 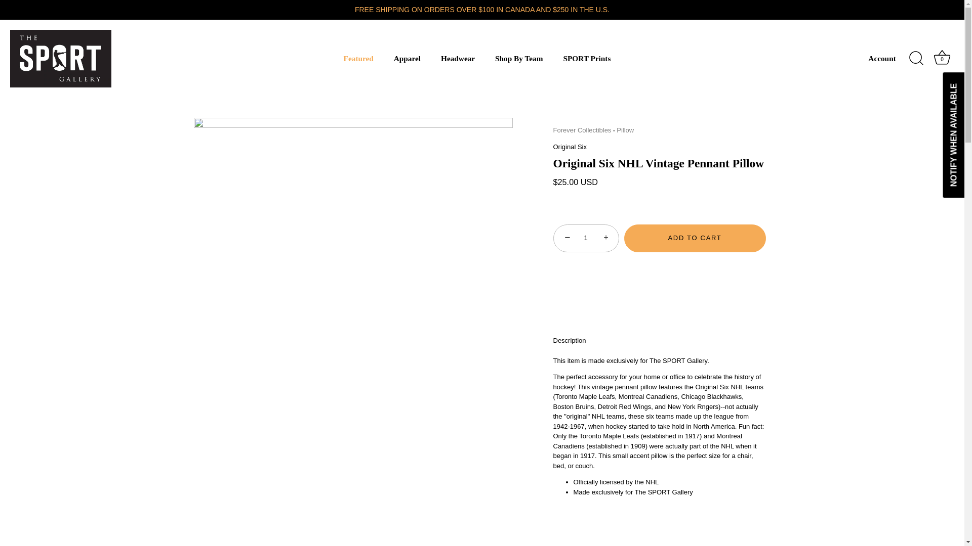 I want to click on Basket, so click(x=942, y=58).